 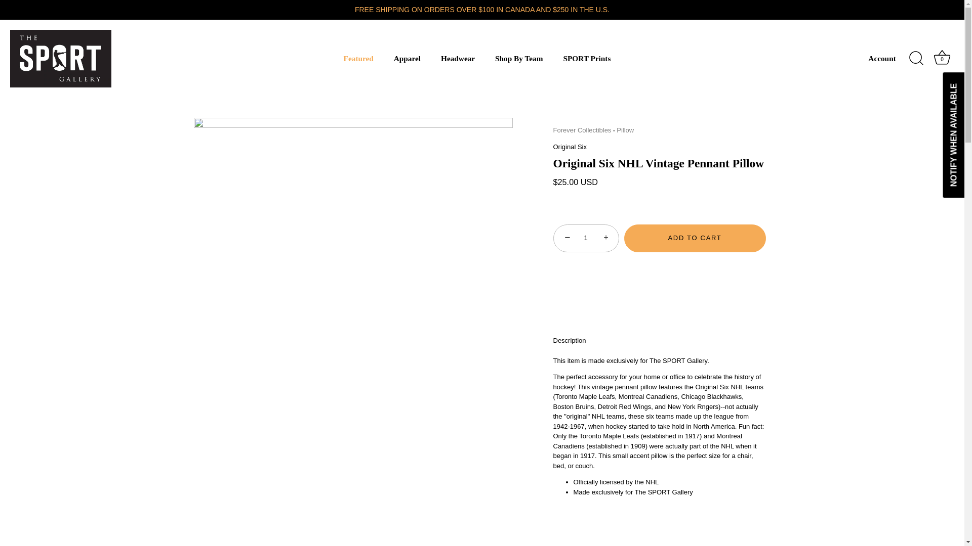 I want to click on Basket, so click(x=942, y=58).